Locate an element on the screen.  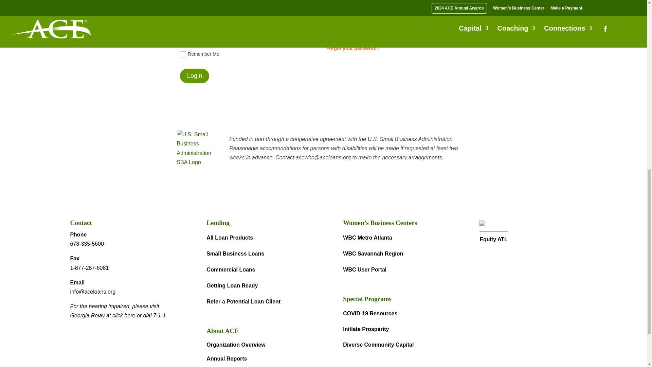
forever is located at coordinates (183, 54).